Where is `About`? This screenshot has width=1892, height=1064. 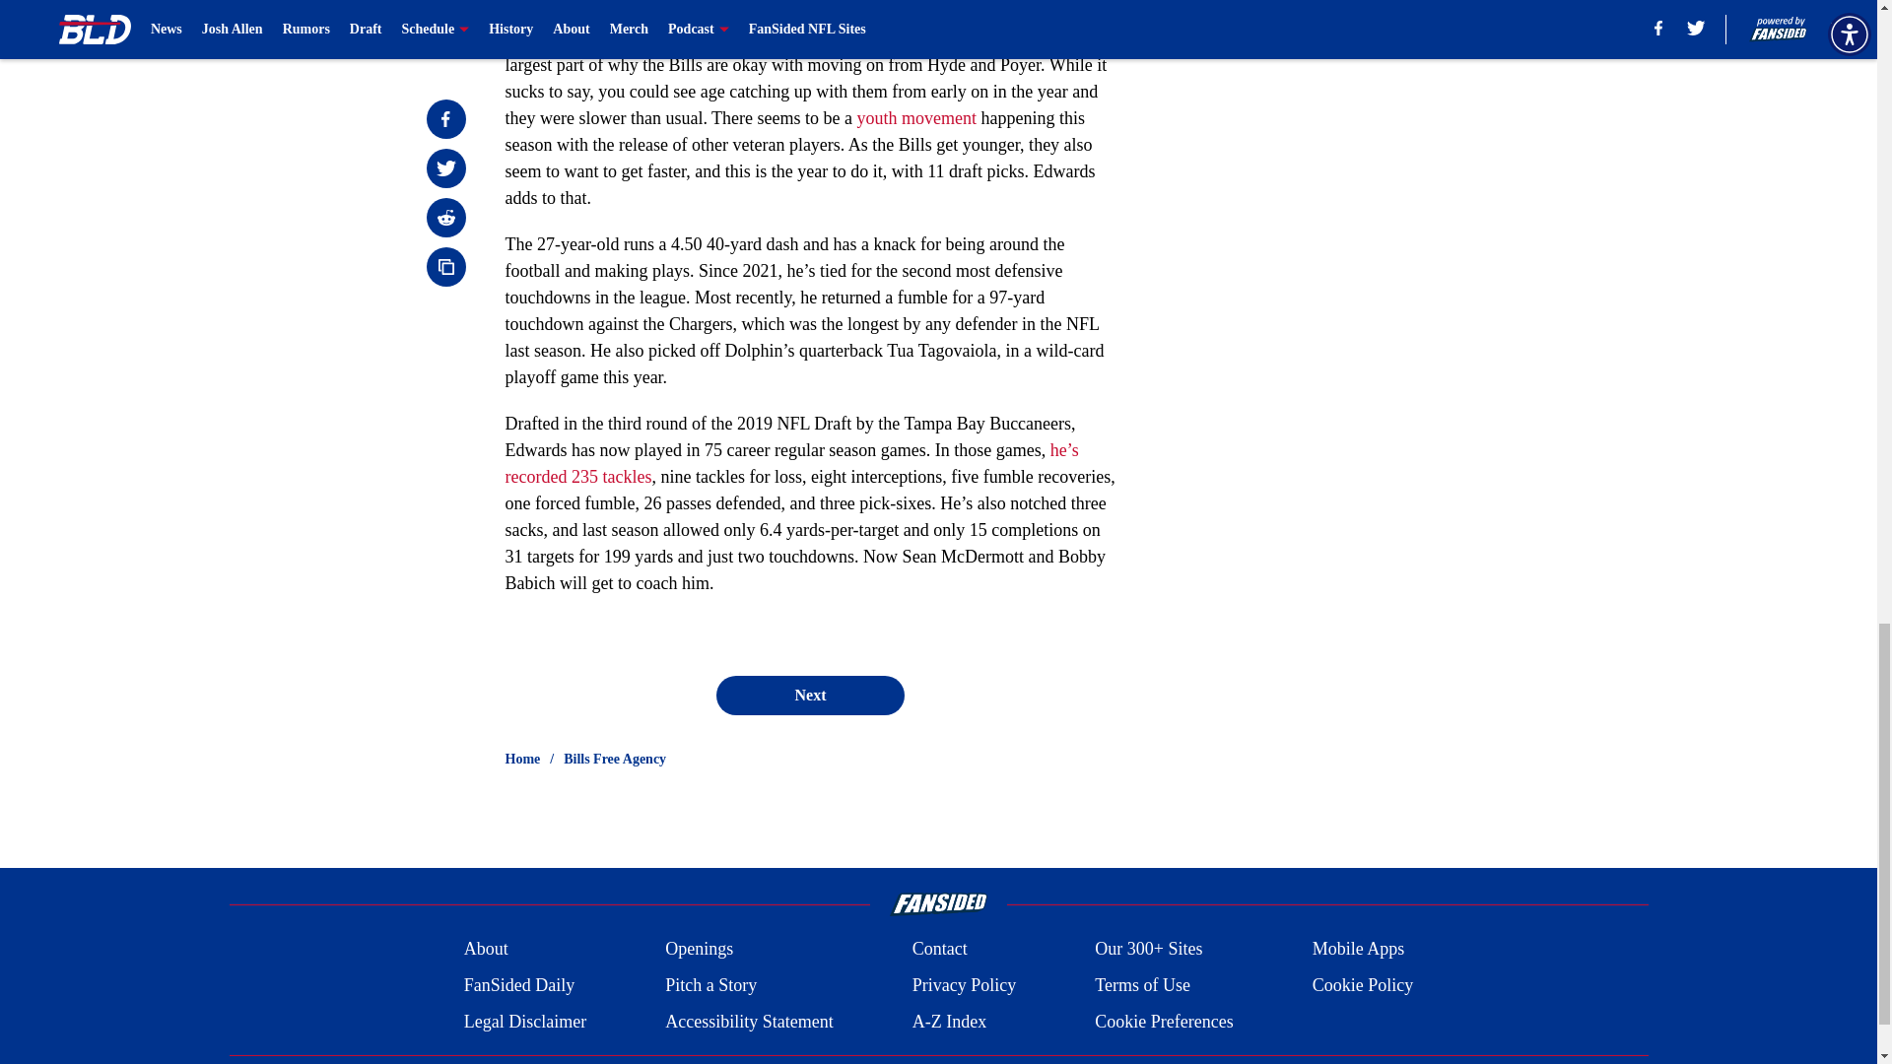 About is located at coordinates (486, 950).